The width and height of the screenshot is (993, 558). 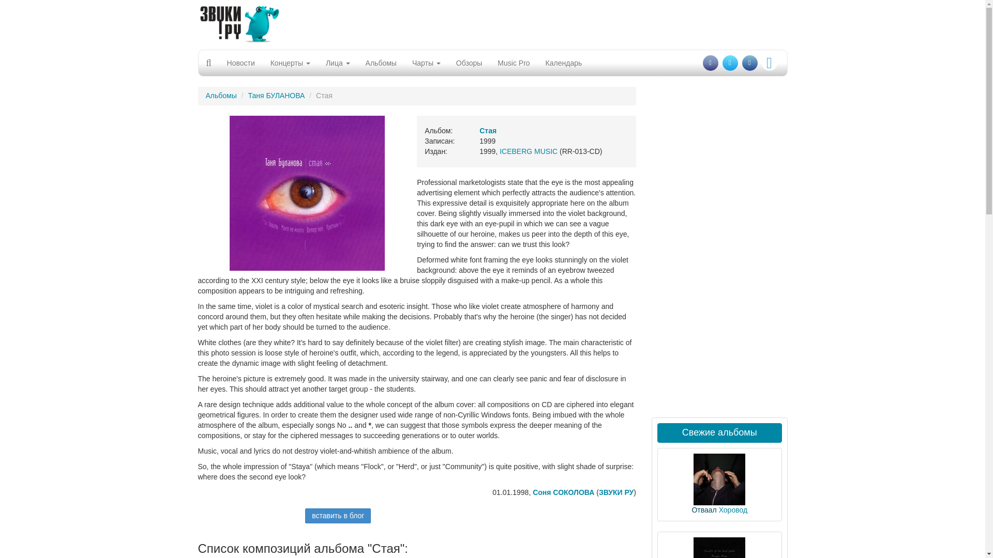 I want to click on Music Pro, so click(x=513, y=63).